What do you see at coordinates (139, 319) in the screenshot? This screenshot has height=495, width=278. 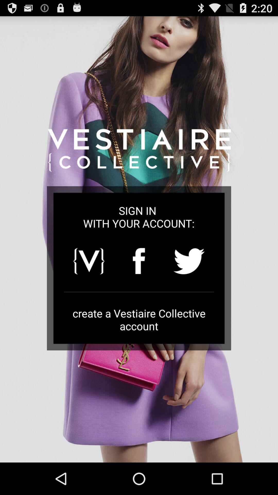 I see `swipe to the create a vestiaire icon` at bounding box center [139, 319].